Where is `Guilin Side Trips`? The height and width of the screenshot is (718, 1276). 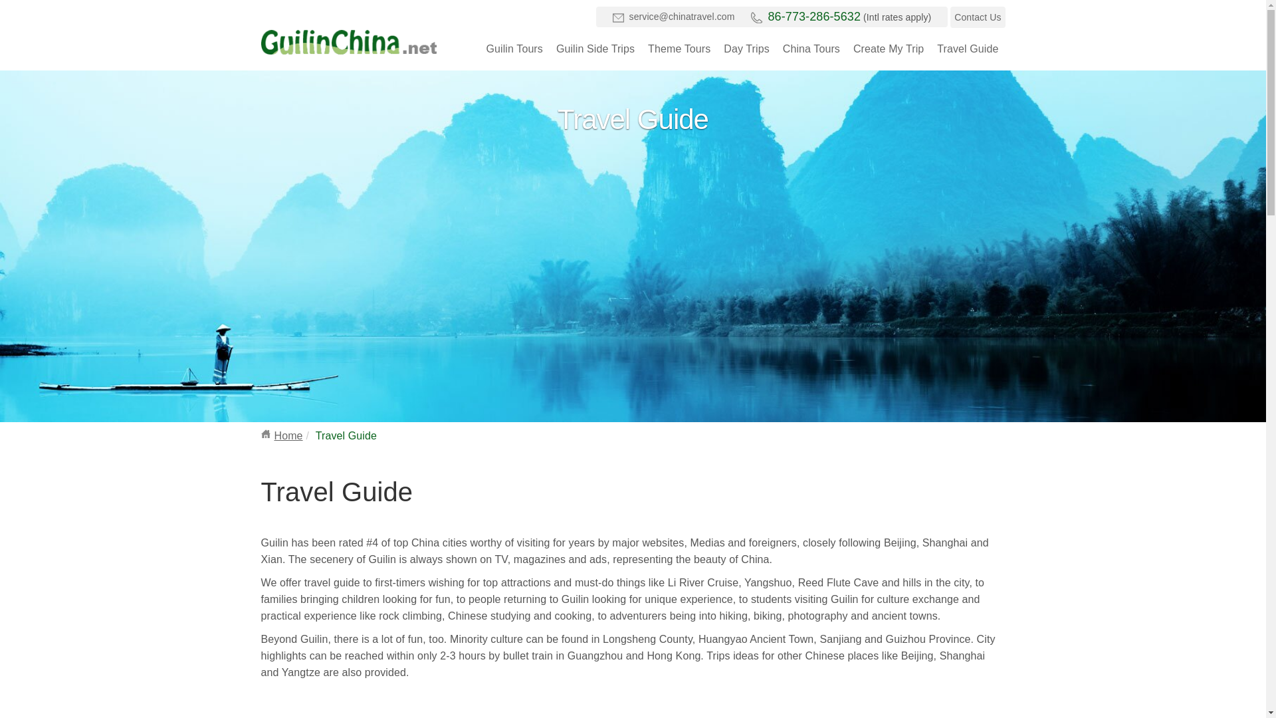
Guilin Side Trips is located at coordinates (595, 49).